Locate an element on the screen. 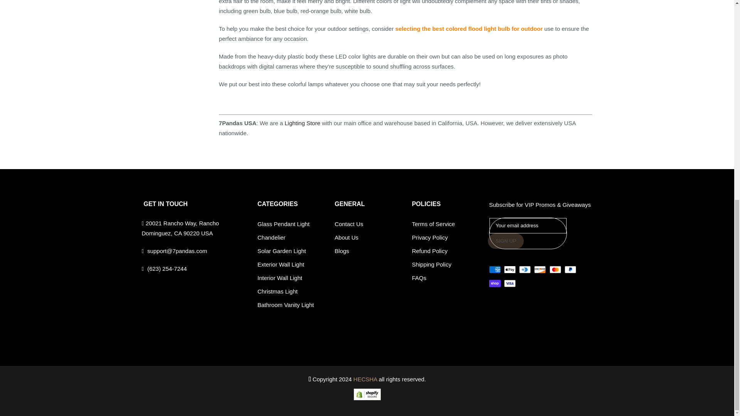  Sign up is located at coordinates (506, 241).